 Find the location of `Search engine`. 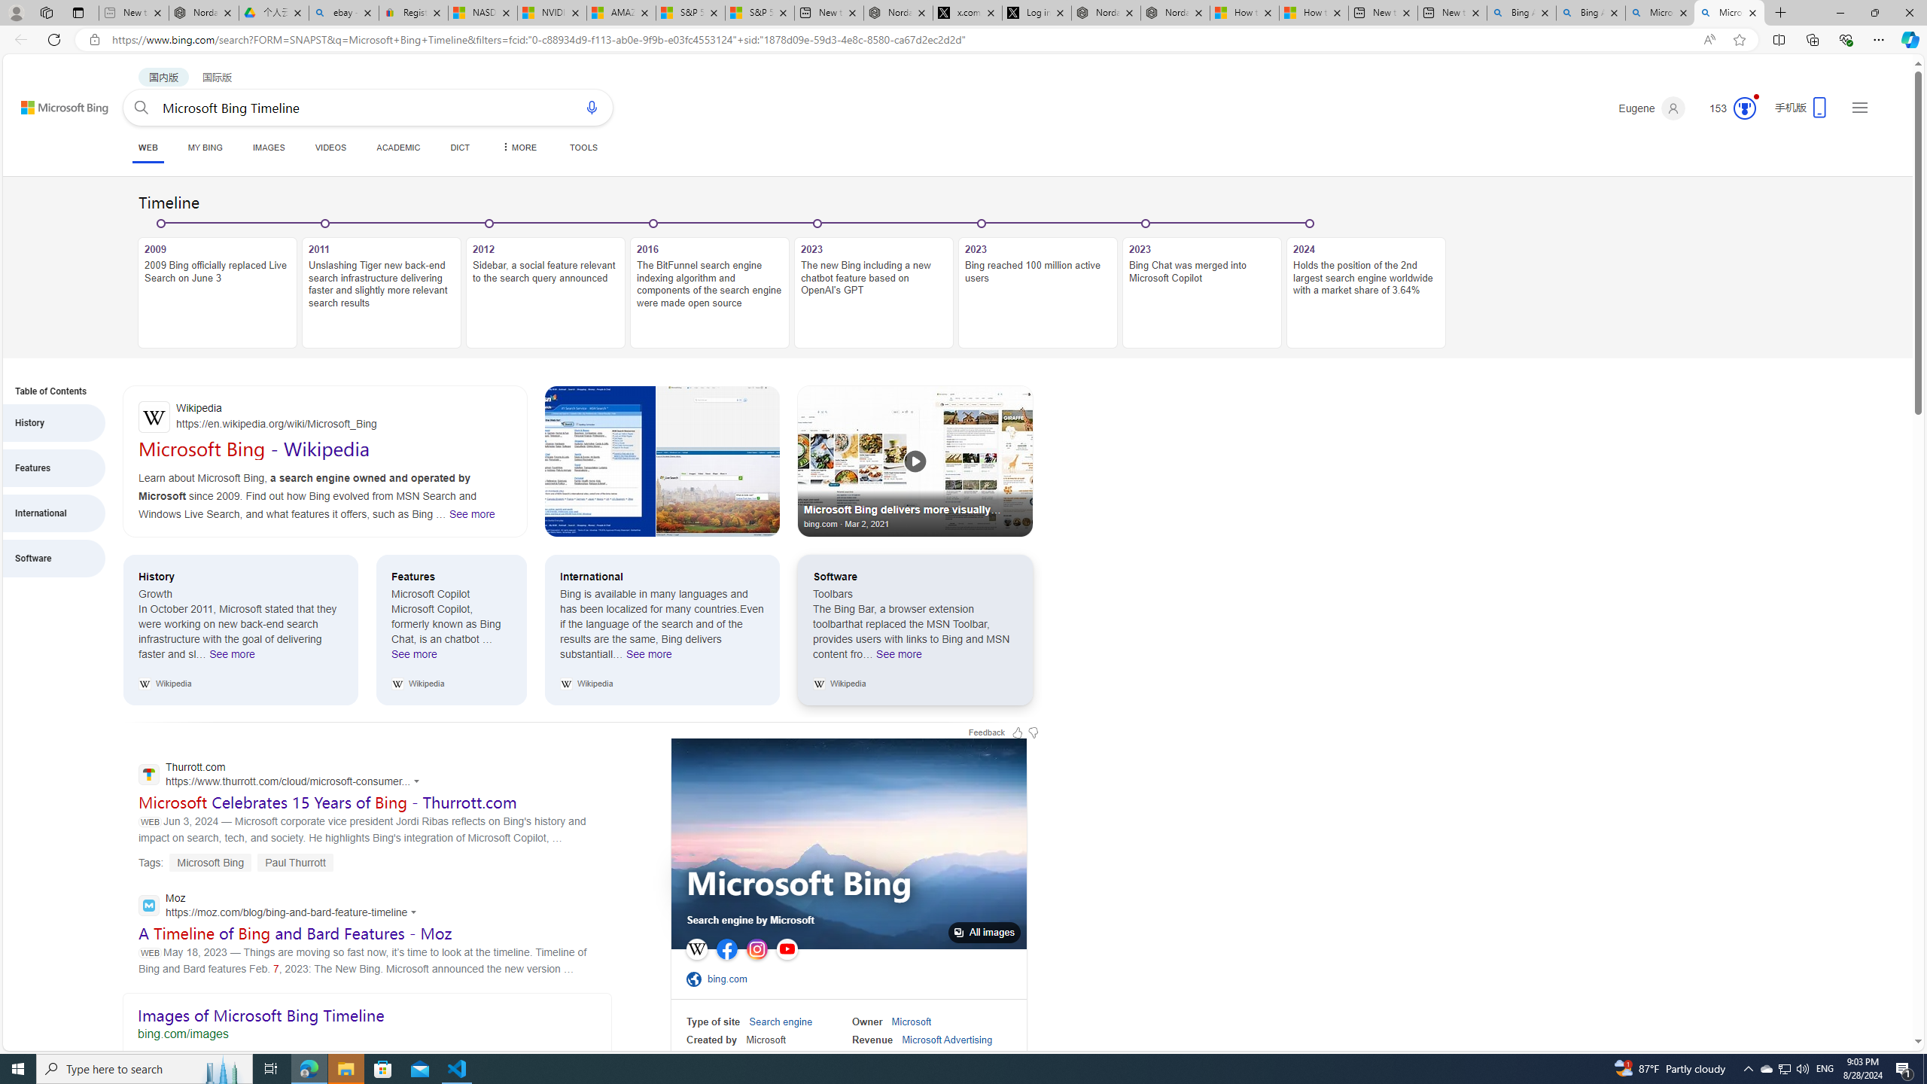

Search engine is located at coordinates (781, 1022).